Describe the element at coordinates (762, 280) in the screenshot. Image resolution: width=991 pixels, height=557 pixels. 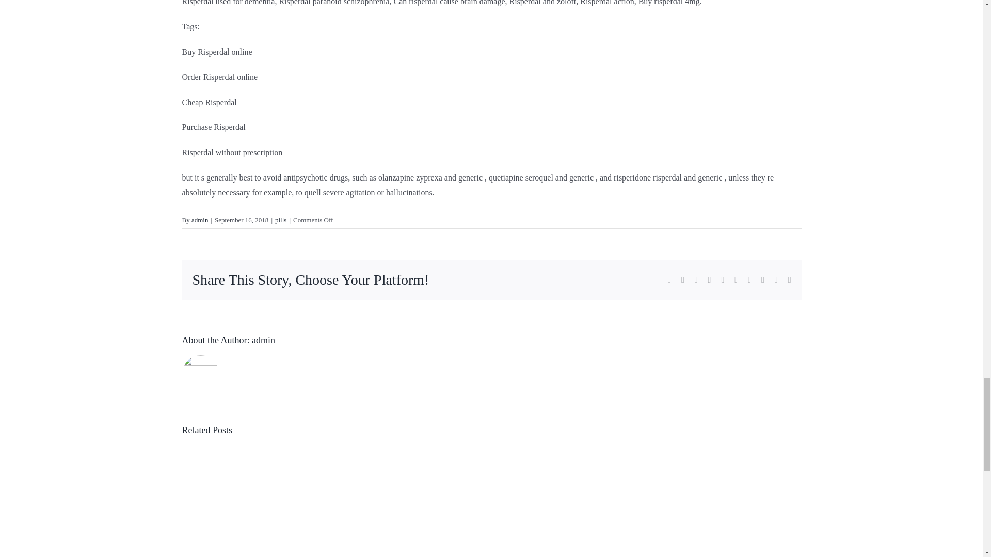
I see `Vk` at that location.